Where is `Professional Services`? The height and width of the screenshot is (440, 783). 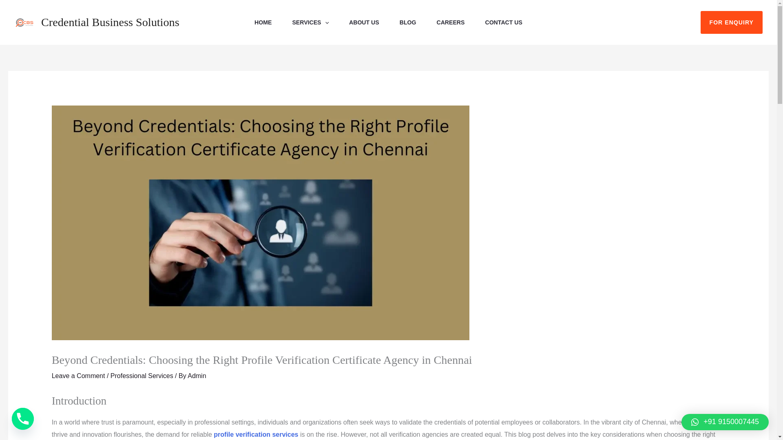 Professional Services is located at coordinates (142, 376).